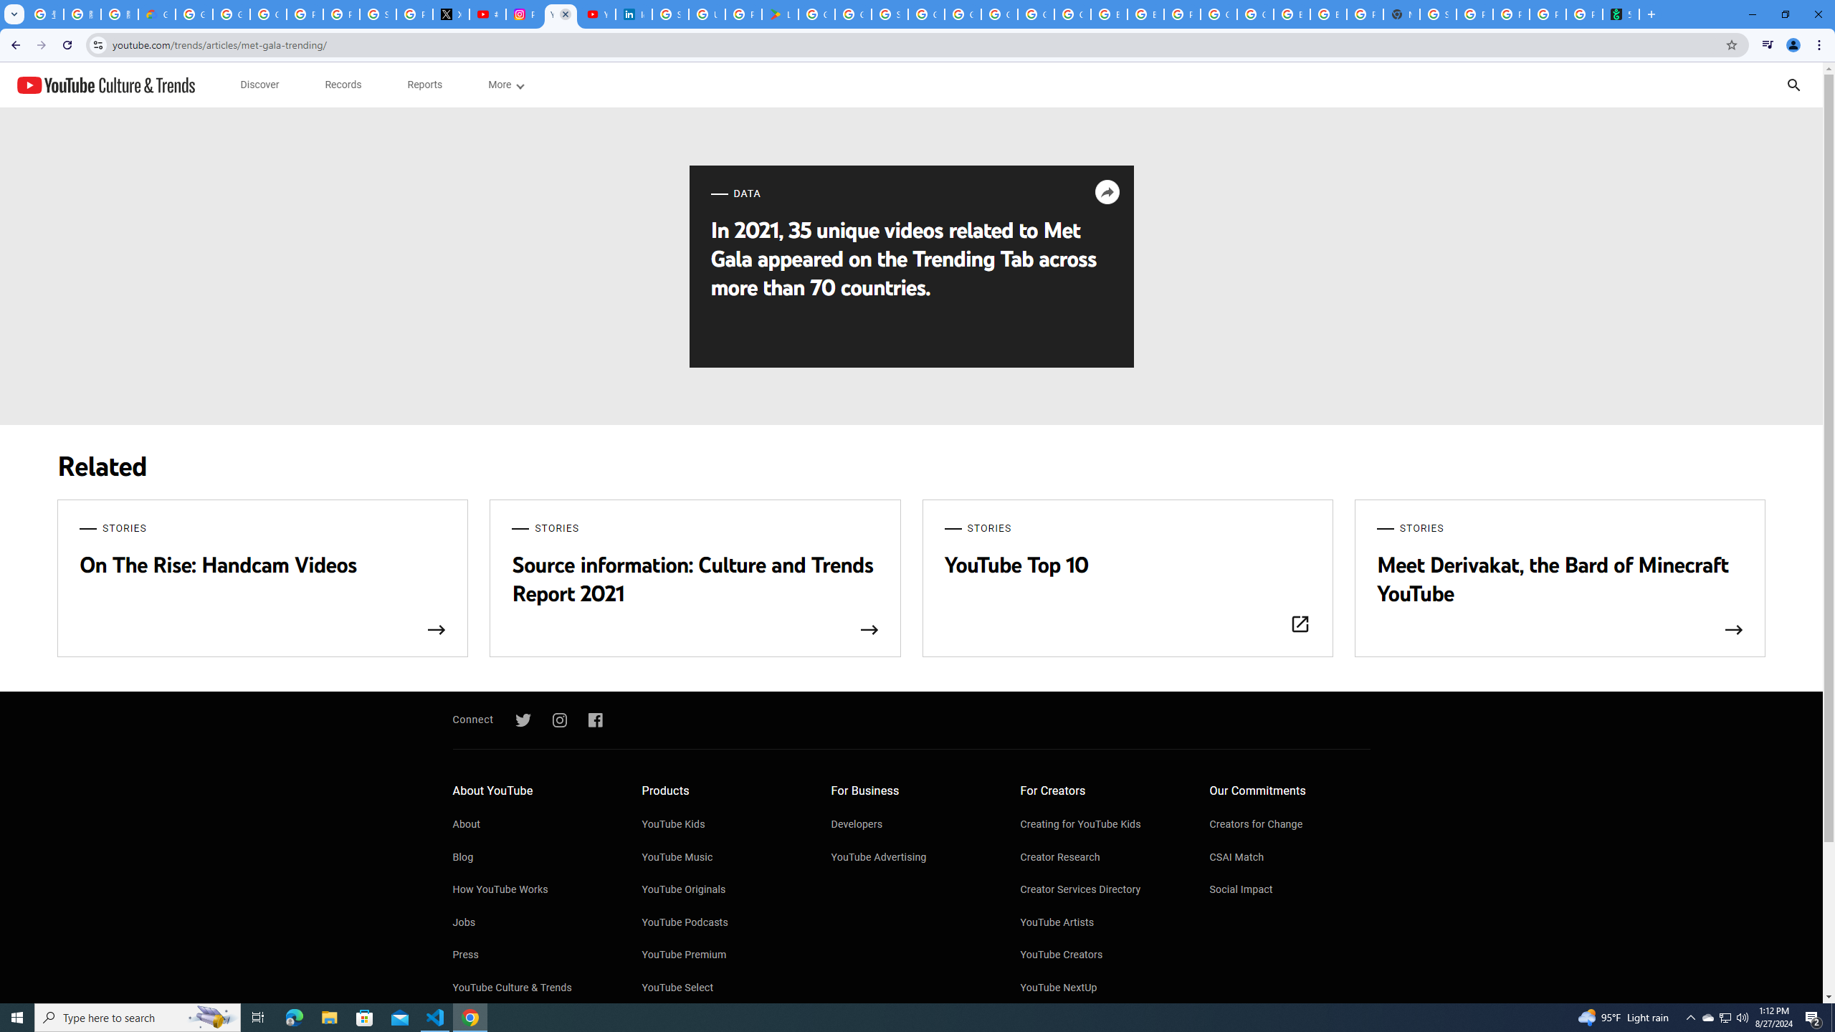 The image size is (1835, 1032). I want to click on Facebook, so click(595, 721).